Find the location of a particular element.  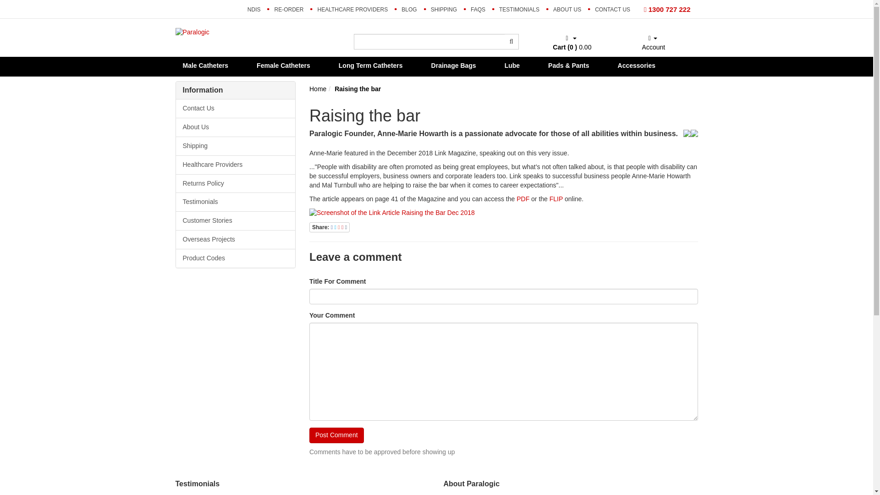

Female Catheters is located at coordinates (287, 65).